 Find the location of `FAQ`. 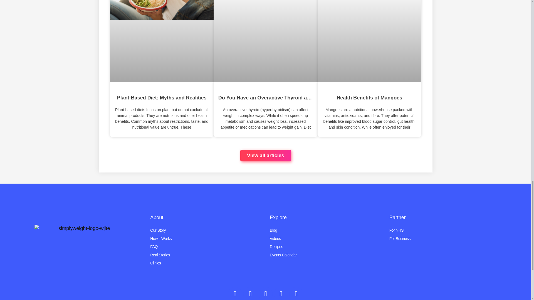

FAQ is located at coordinates (206, 246).